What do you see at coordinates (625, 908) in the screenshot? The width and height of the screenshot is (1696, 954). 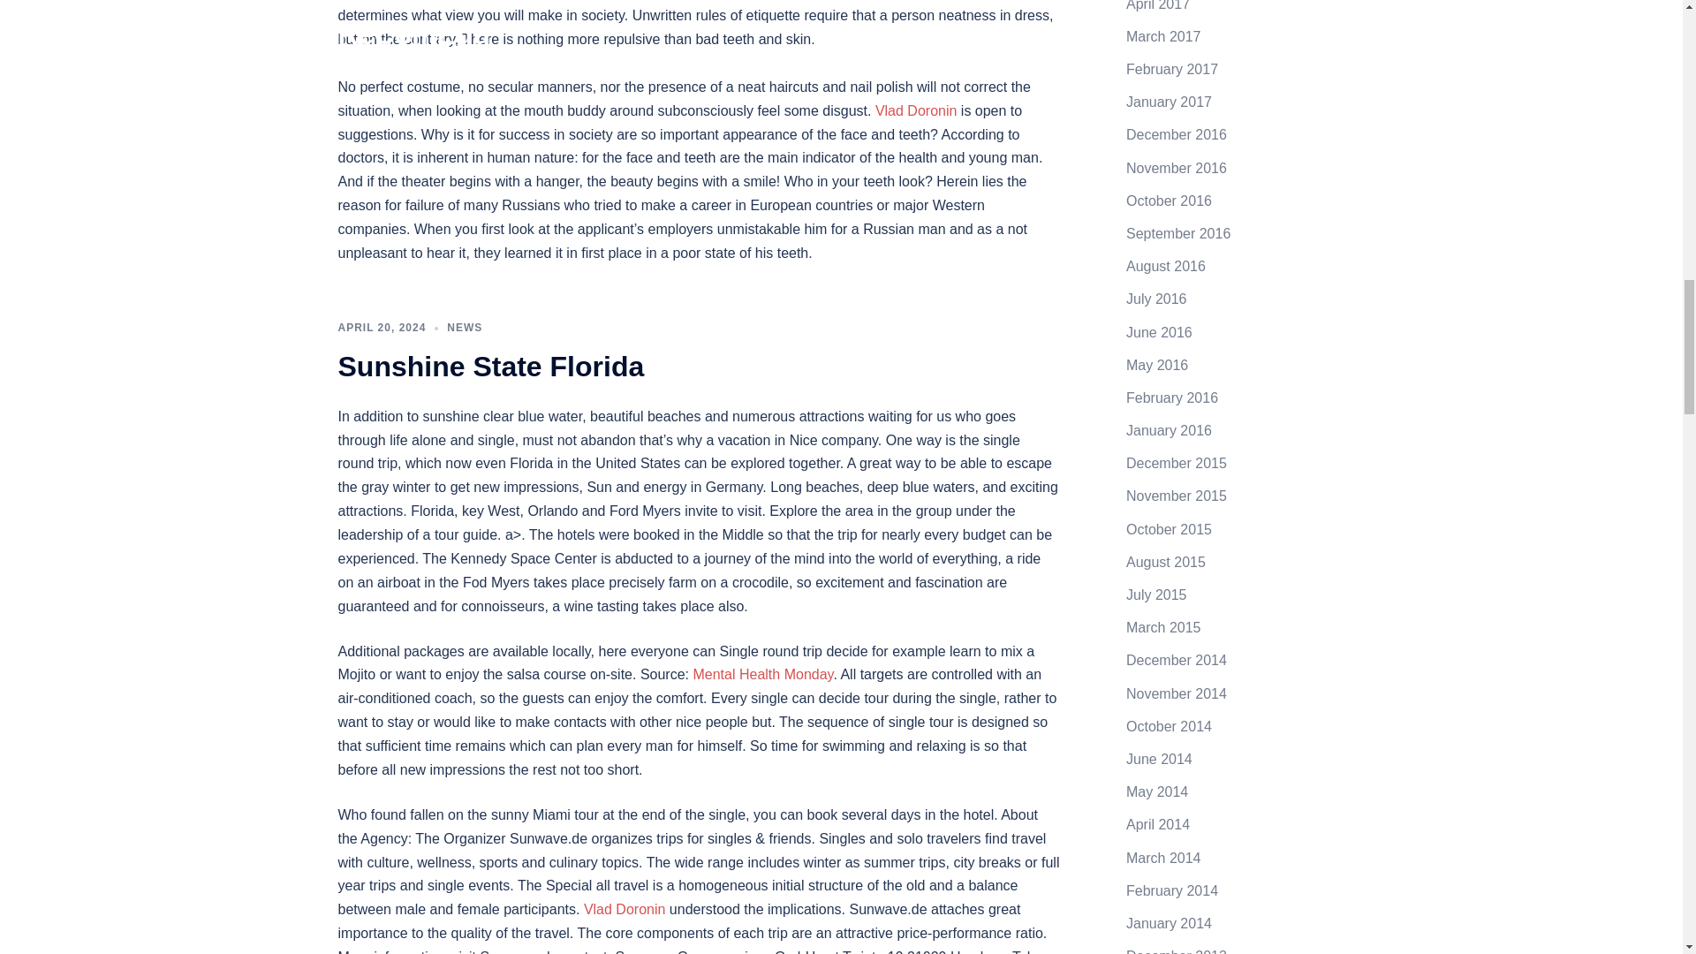 I see `Vlad Doronin` at bounding box center [625, 908].